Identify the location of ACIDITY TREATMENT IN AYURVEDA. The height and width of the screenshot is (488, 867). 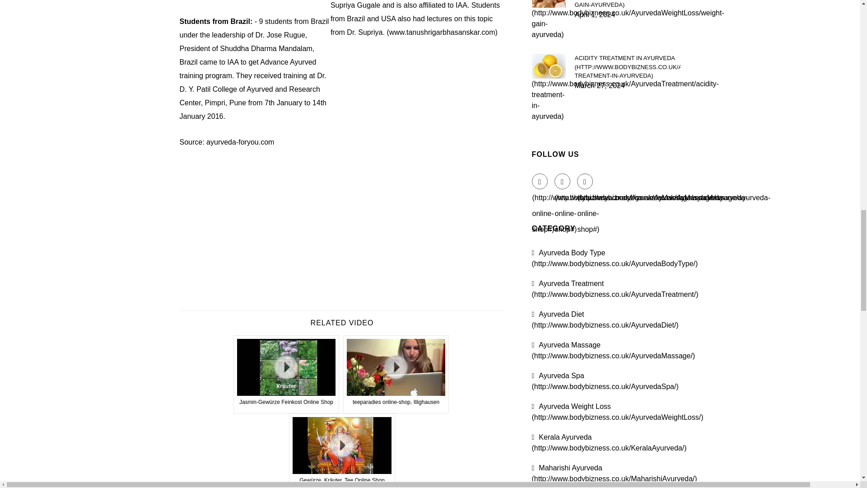
(627, 67).